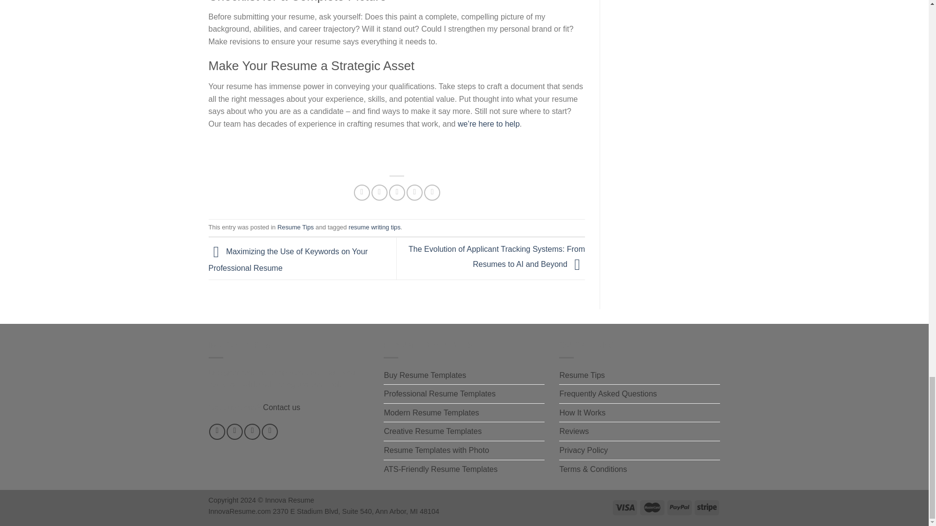 Image resolution: width=936 pixels, height=526 pixels. Describe the element at coordinates (217, 432) in the screenshot. I see `Follow on Facebook` at that location.